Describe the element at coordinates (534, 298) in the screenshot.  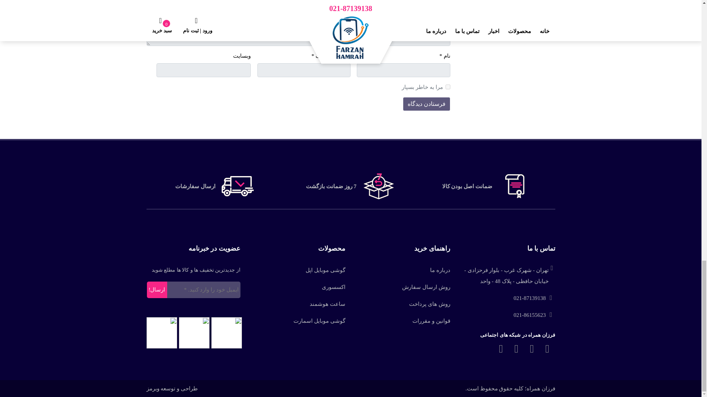
I see `phone` at that location.